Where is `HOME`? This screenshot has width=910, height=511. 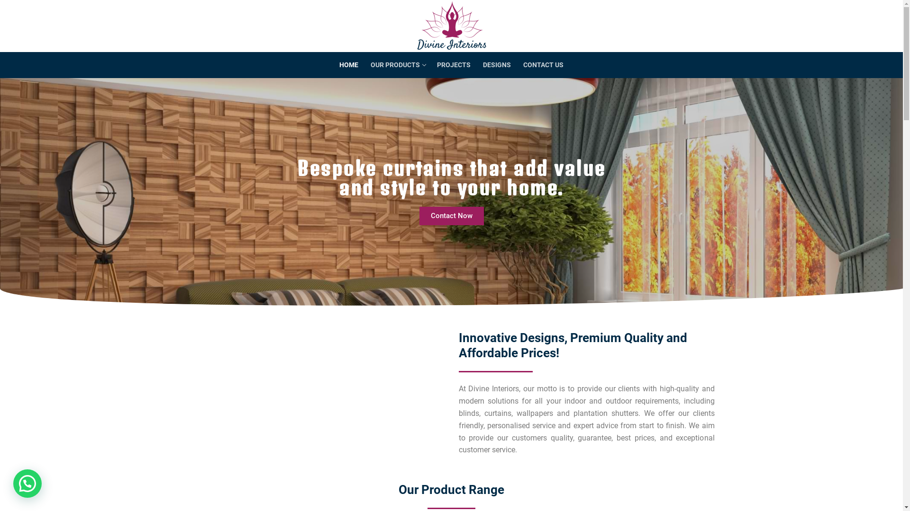
HOME is located at coordinates (349, 65).